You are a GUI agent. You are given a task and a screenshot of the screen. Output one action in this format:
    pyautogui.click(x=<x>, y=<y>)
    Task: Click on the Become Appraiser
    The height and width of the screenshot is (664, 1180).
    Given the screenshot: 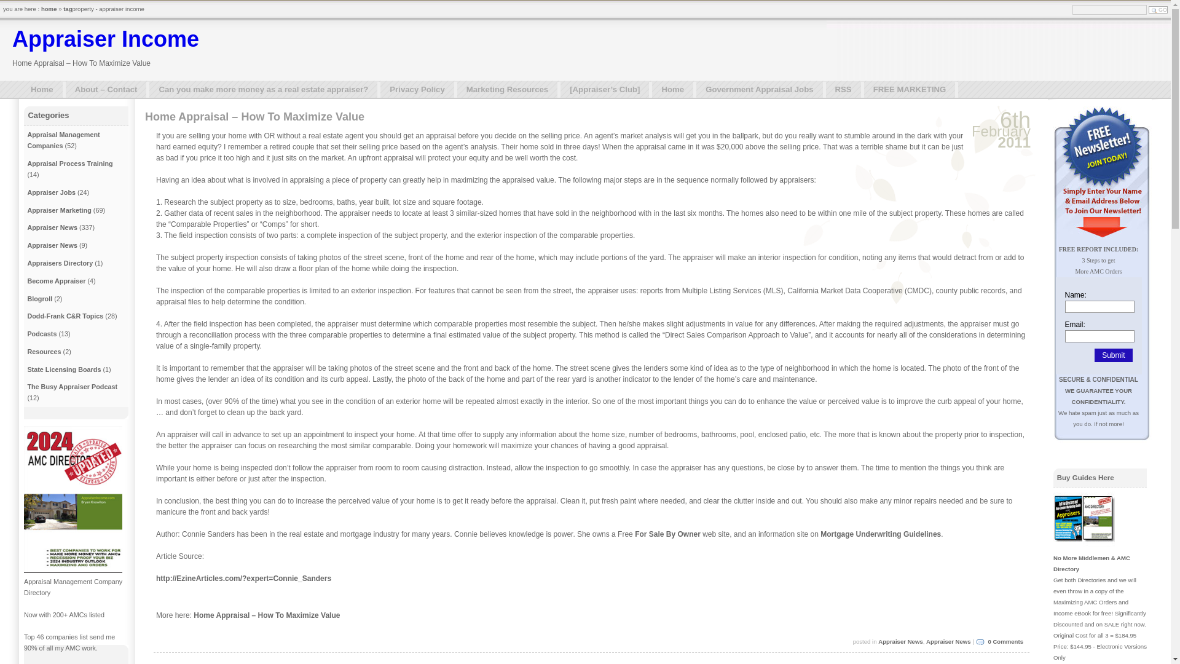 What is the action you would take?
    pyautogui.click(x=56, y=281)
    